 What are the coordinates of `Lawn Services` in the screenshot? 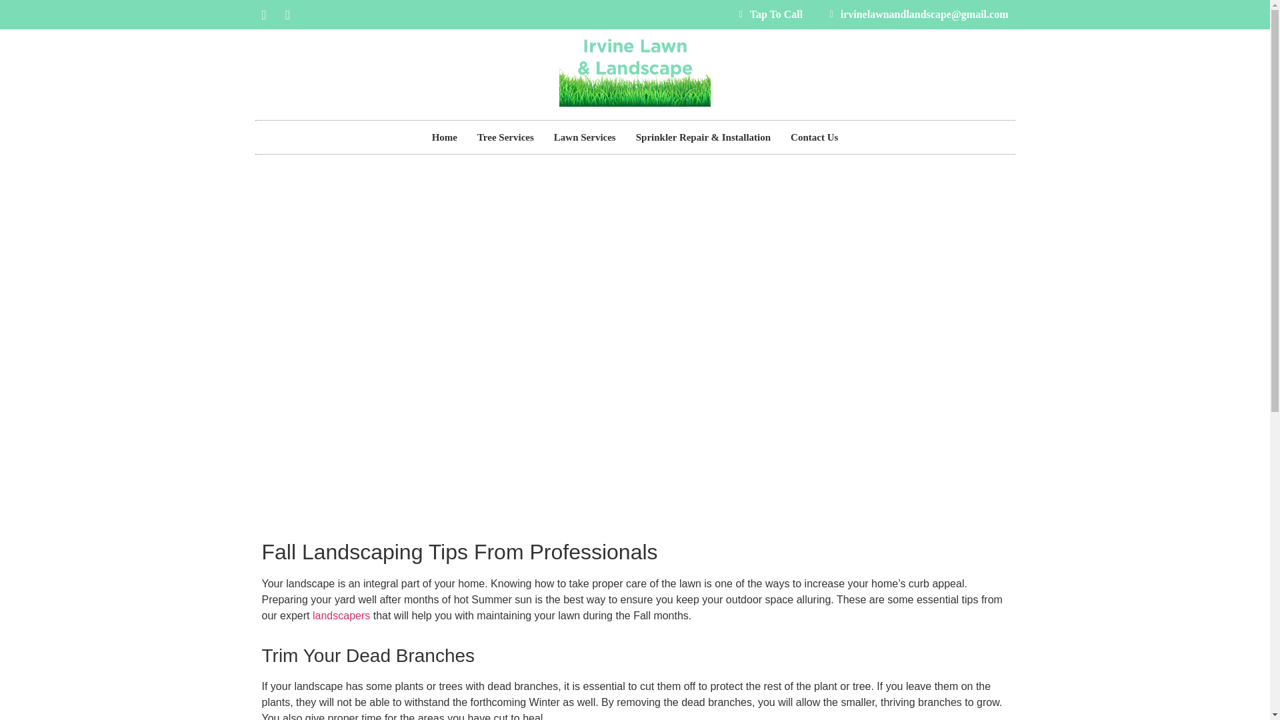 It's located at (585, 137).